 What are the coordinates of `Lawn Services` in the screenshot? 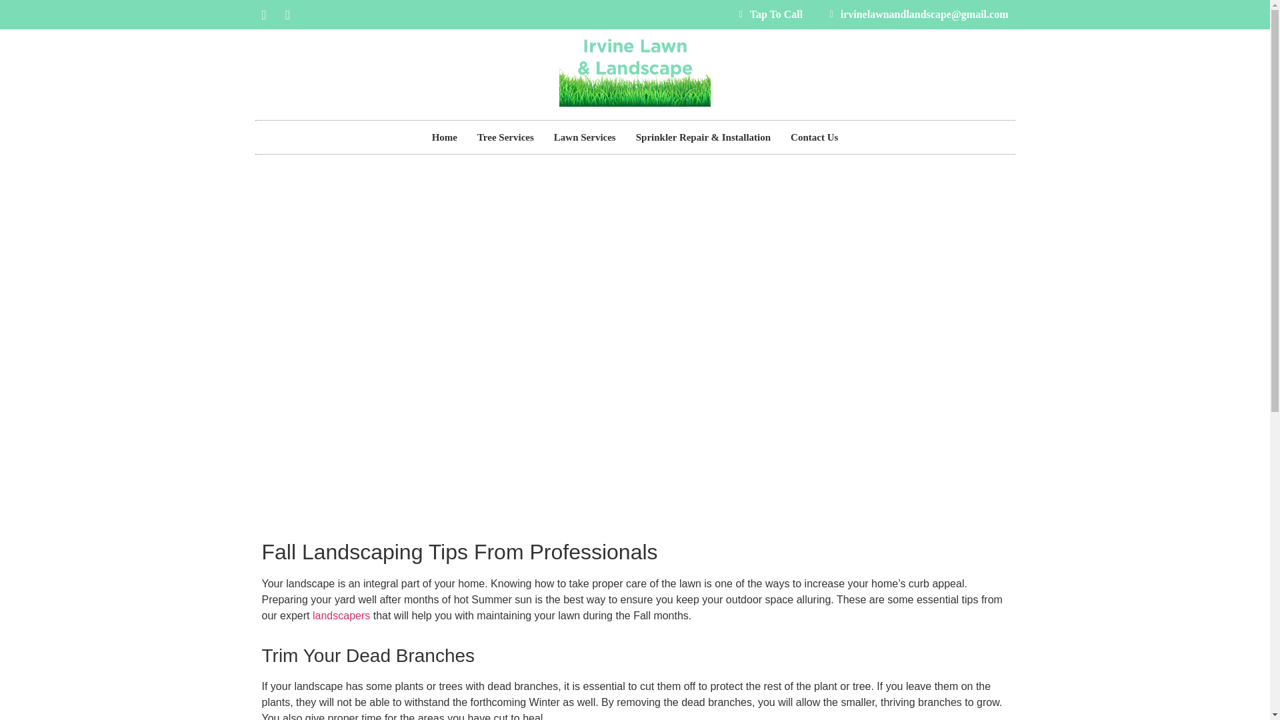 It's located at (585, 137).